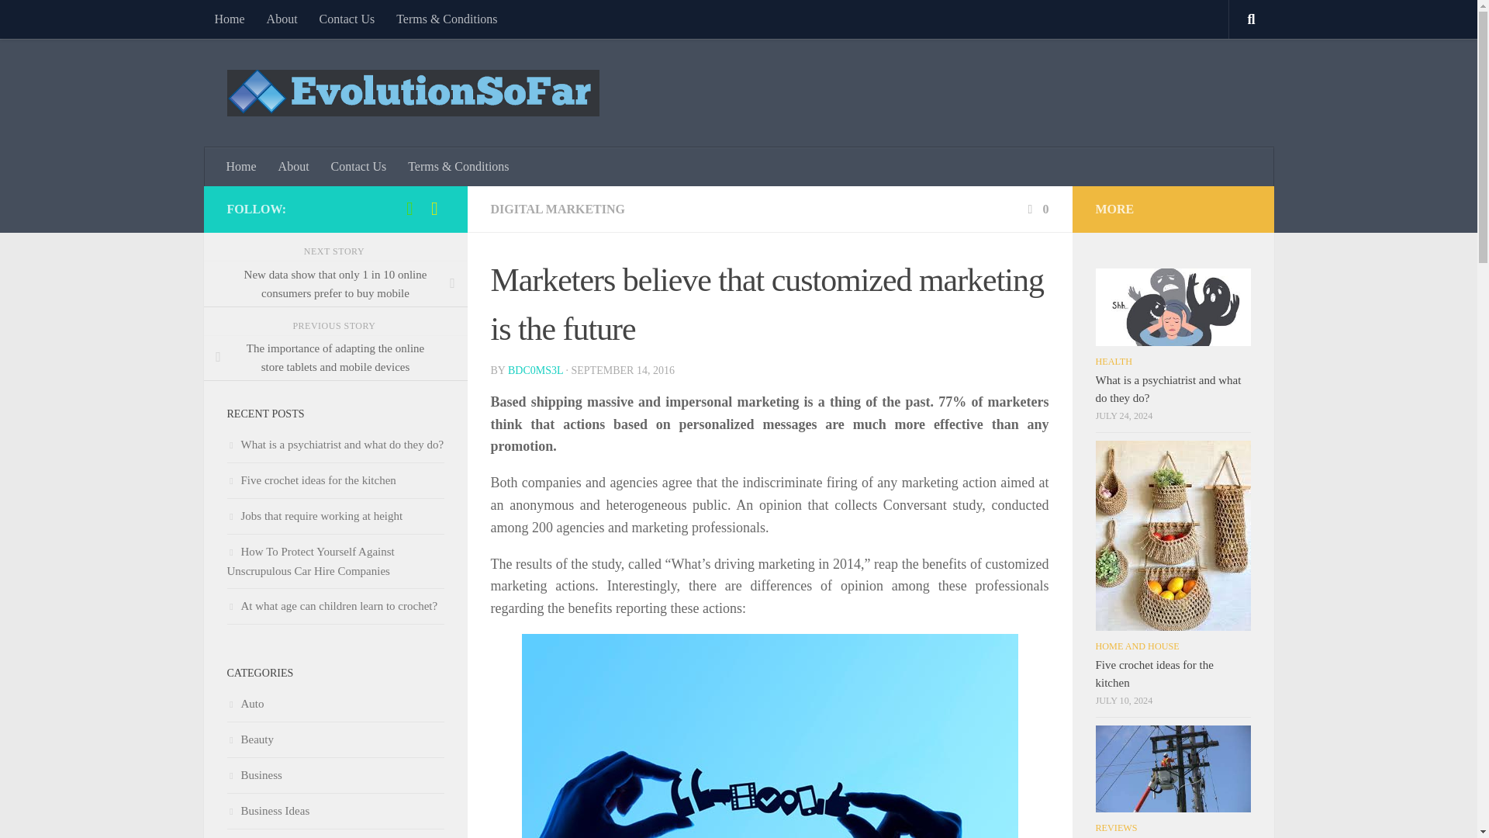 This screenshot has height=838, width=1489. I want to click on About, so click(293, 166).